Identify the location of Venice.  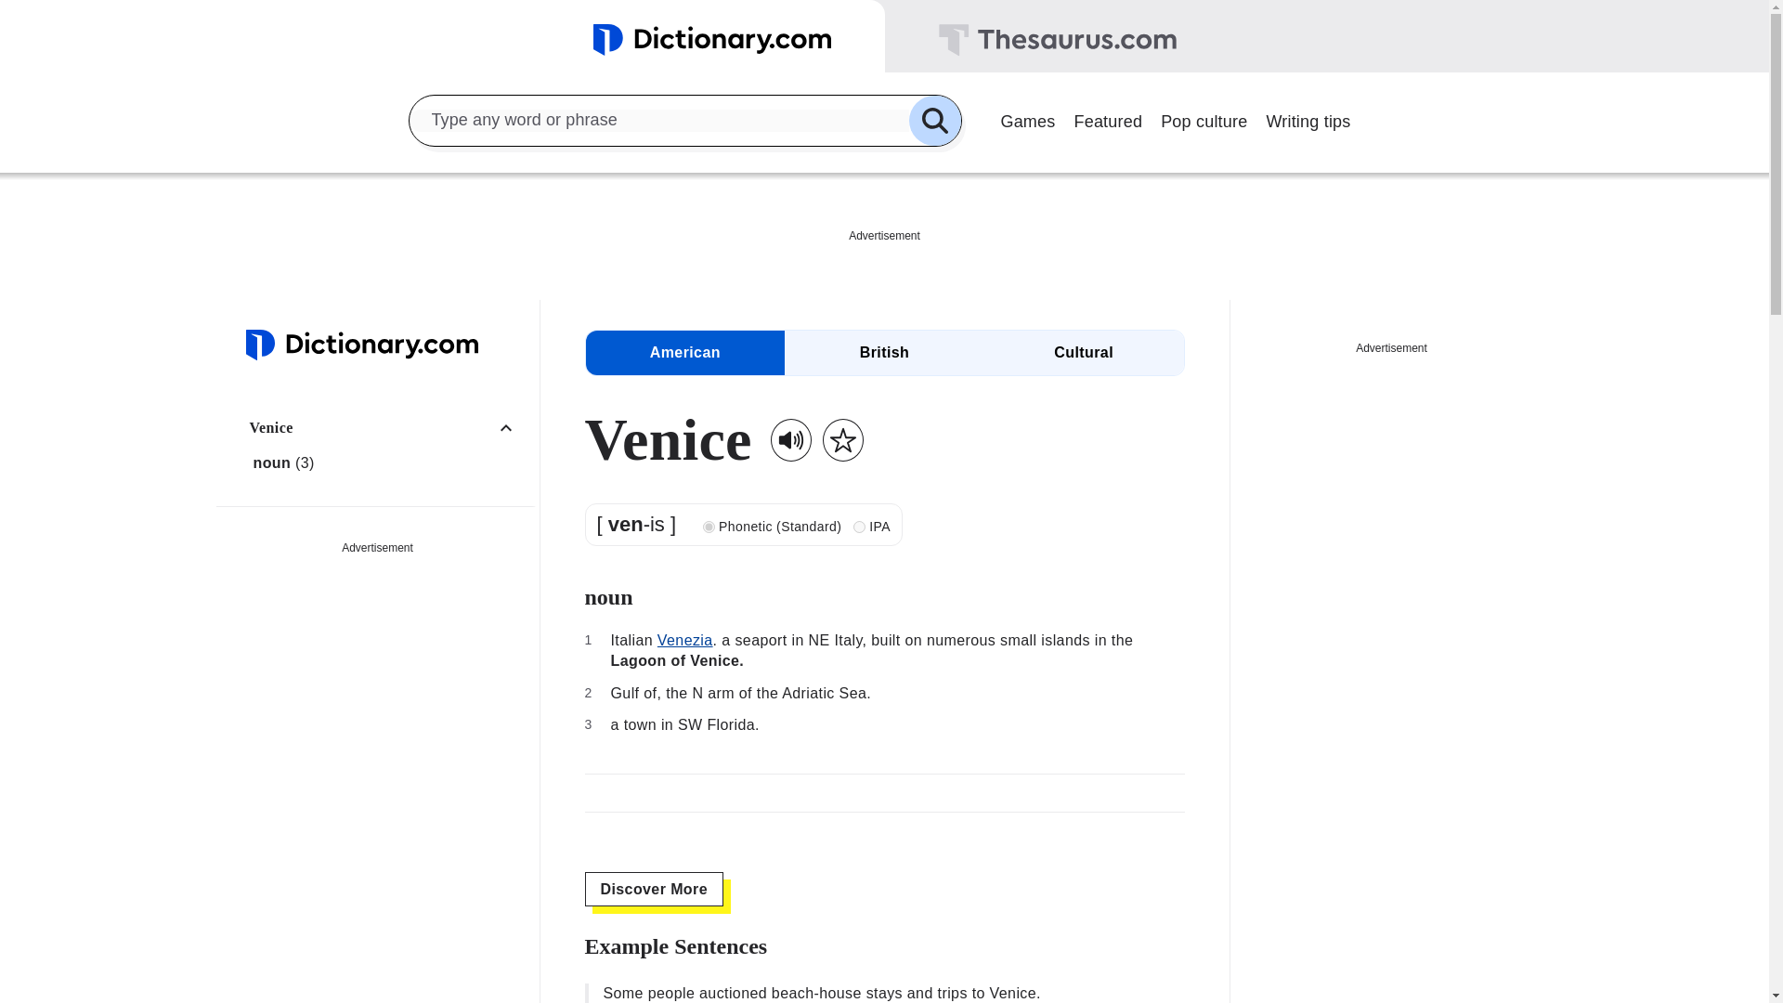
(387, 427).